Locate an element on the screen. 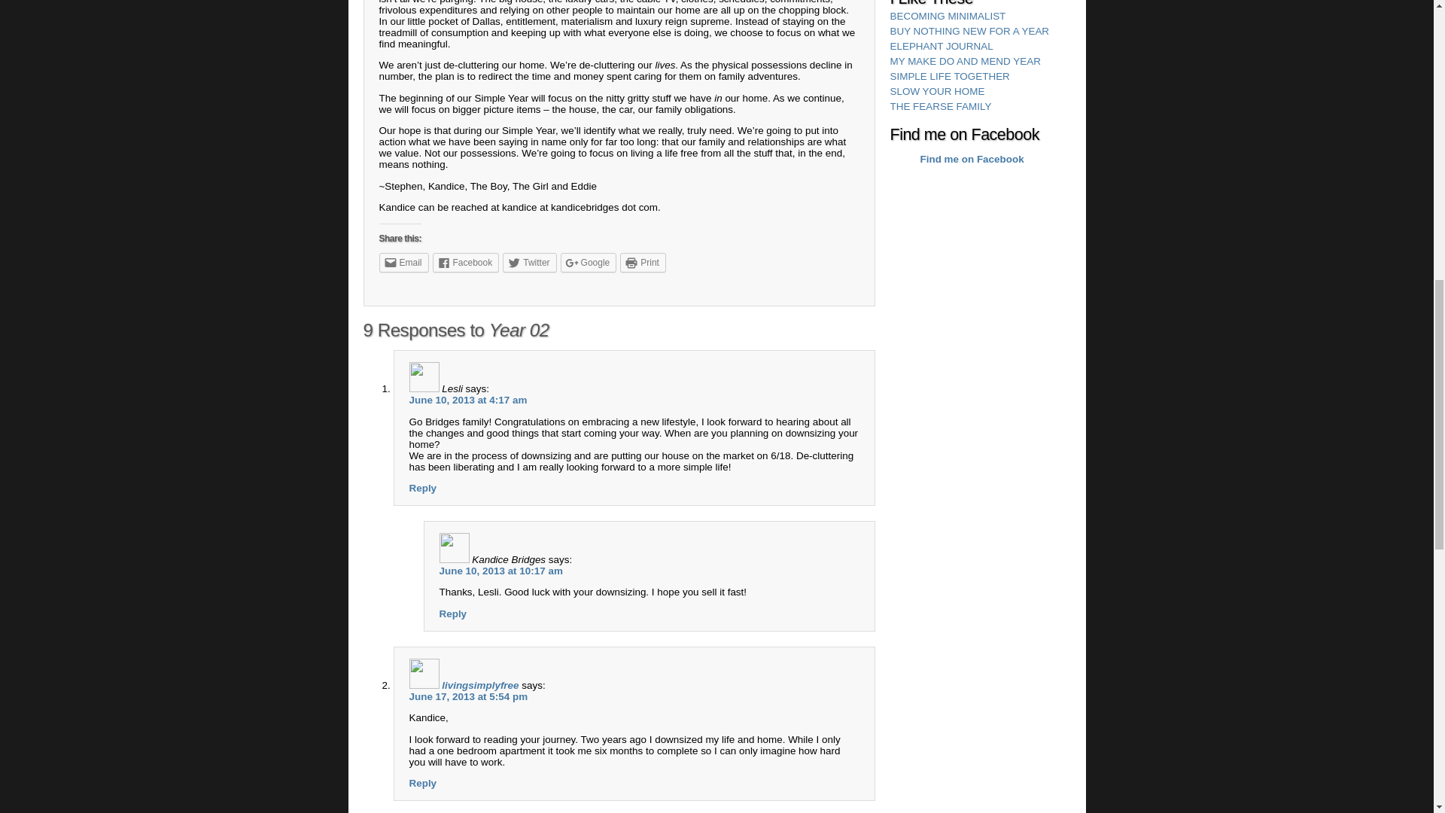 The image size is (1445, 813). Print is located at coordinates (643, 262).